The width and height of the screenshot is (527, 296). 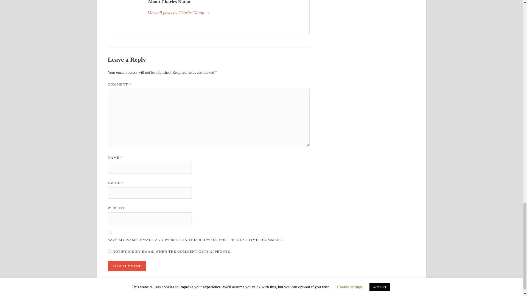 I want to click on yes, so click(x=109, y=233).